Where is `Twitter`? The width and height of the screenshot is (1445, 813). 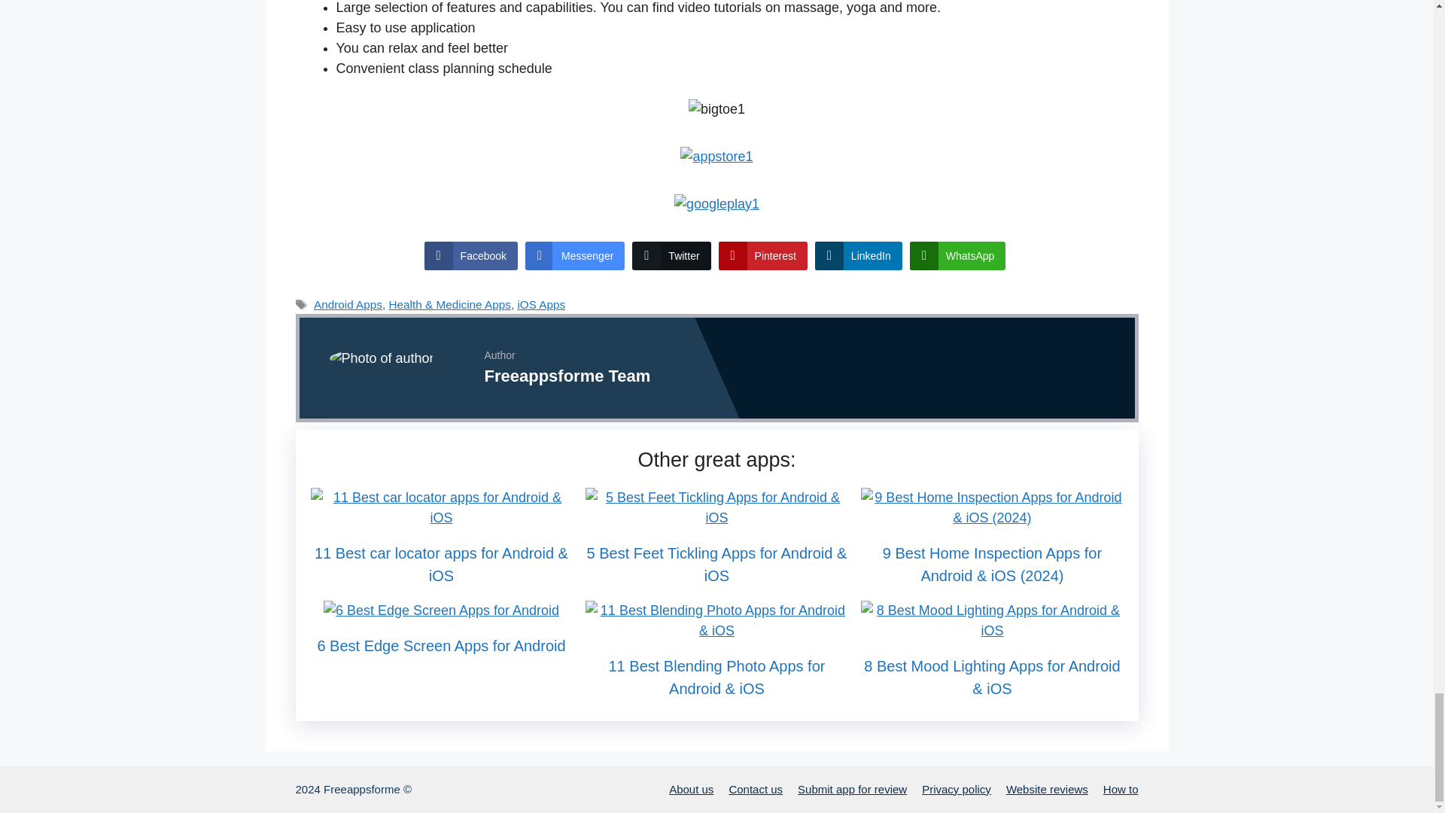 Twitter is located at coordinates (671, 255).